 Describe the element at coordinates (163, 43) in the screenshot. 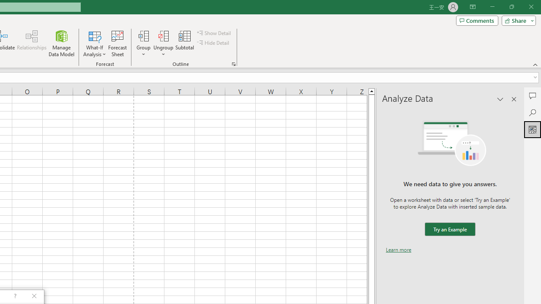

I see `Ungroup...` at that location.